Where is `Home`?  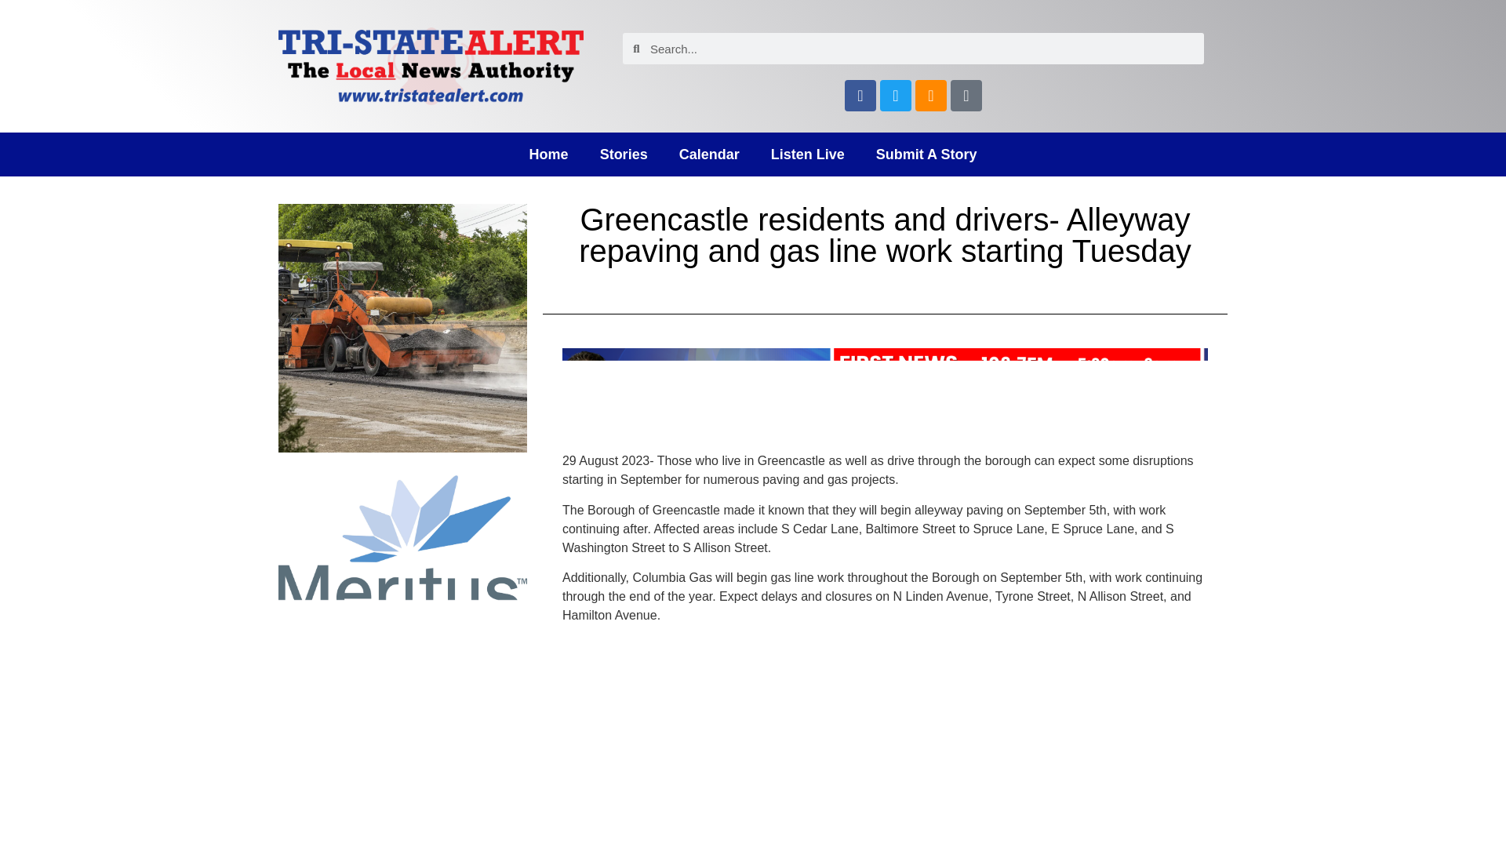
Home is located at coordinates (548, 154).